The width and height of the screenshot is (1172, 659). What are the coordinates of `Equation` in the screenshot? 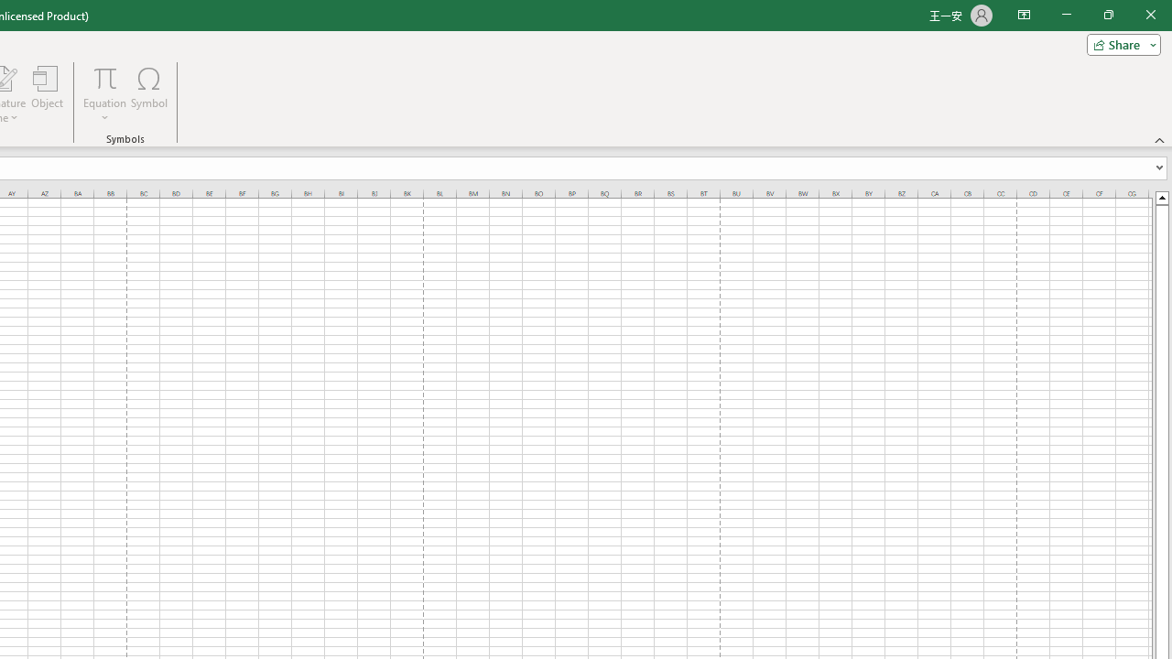 It's located at (104, 77).